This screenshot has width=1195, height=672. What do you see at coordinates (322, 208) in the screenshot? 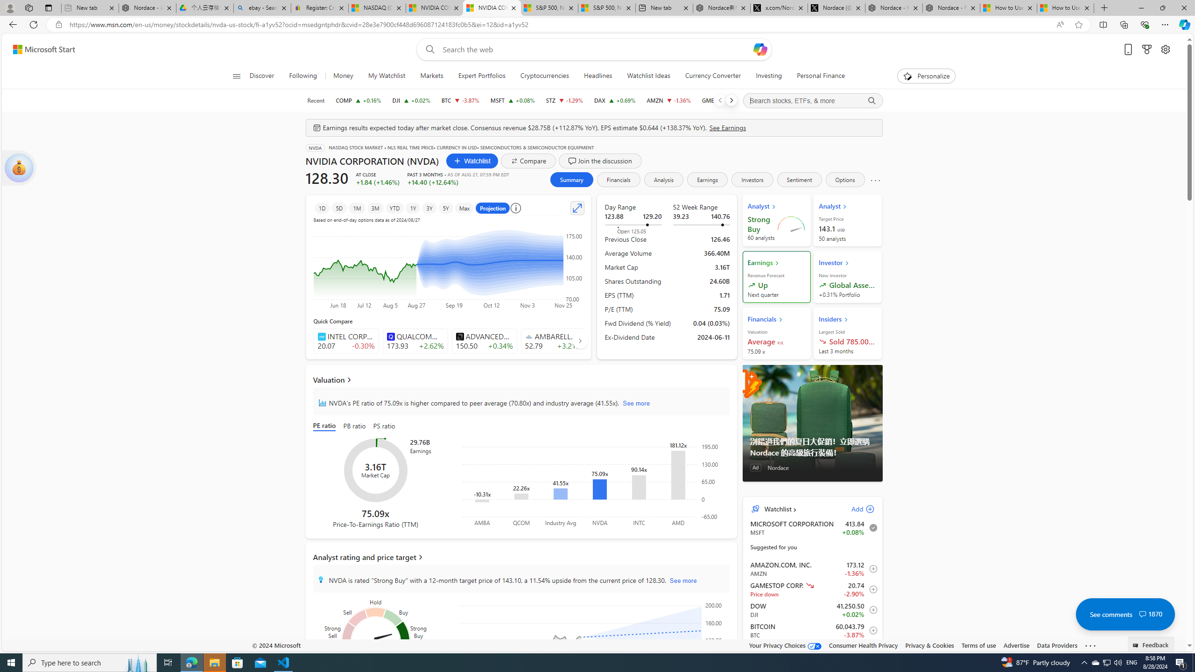
I see `1D` at bounding box center [322, 208].